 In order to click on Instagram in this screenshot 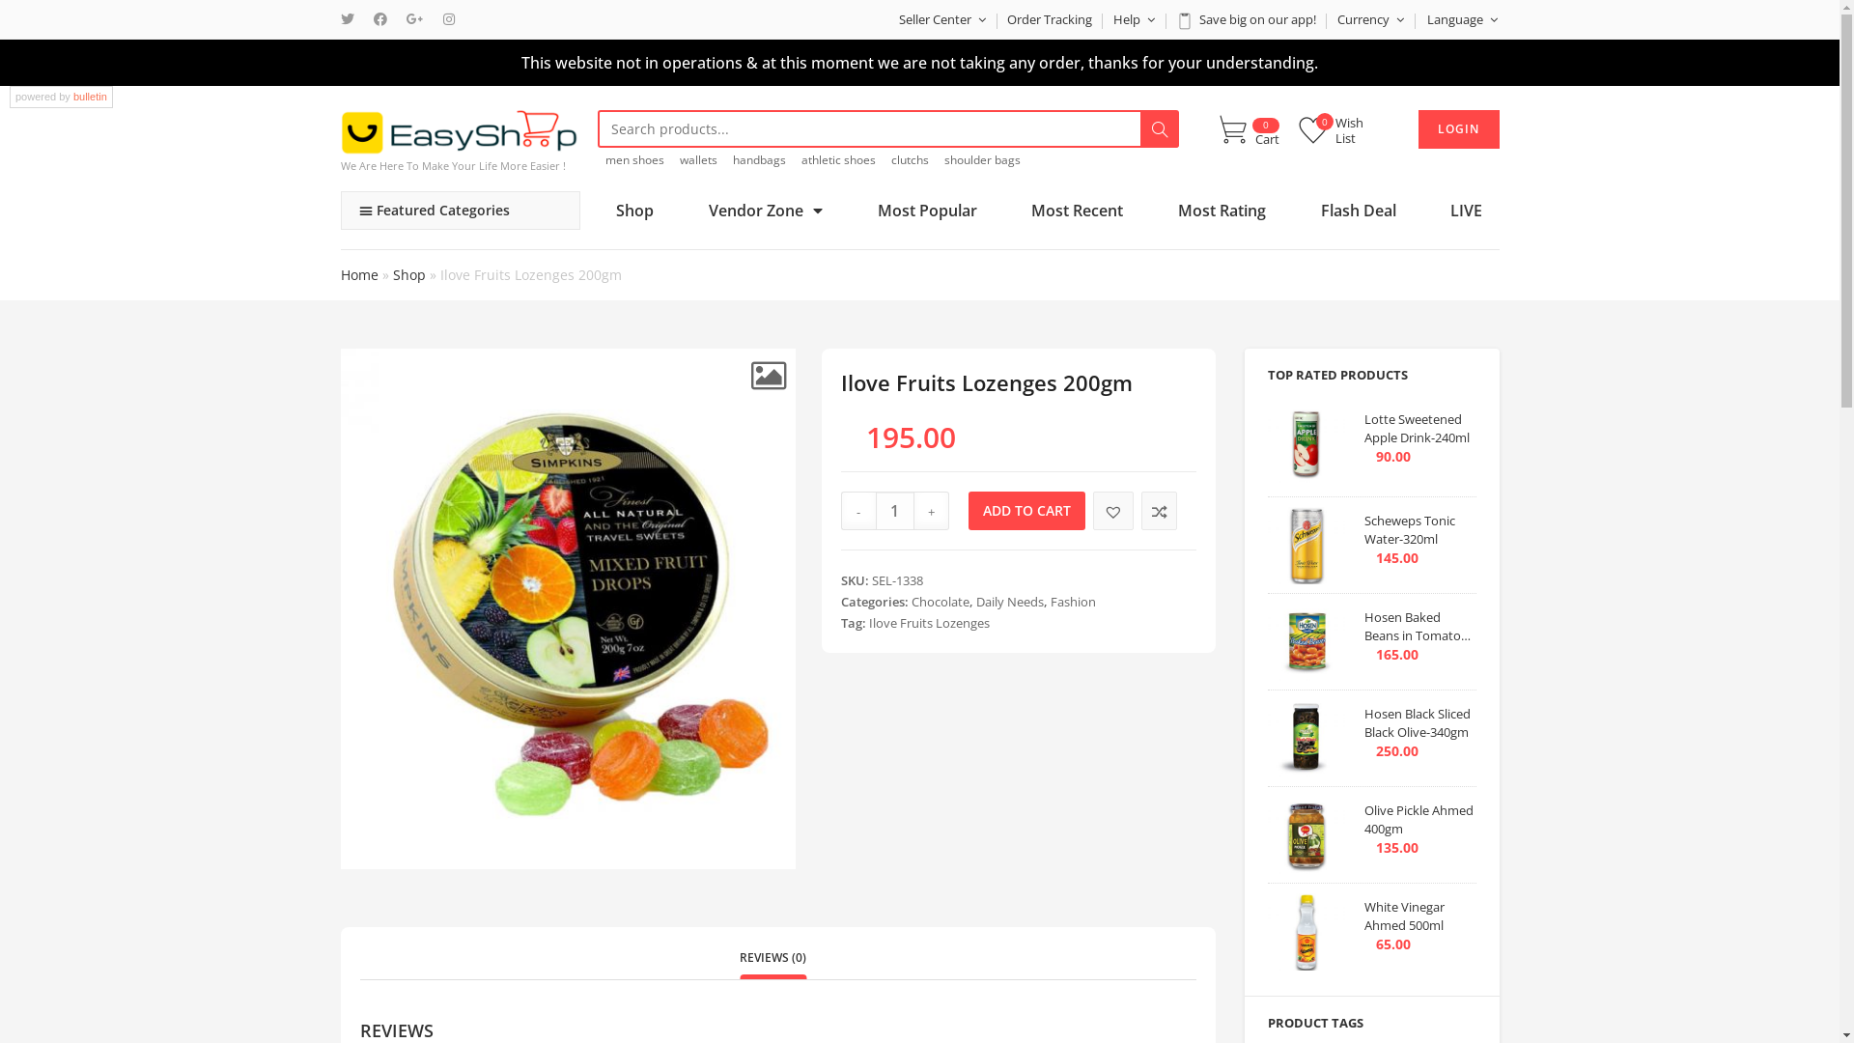, I will do `click(448, 19)`.